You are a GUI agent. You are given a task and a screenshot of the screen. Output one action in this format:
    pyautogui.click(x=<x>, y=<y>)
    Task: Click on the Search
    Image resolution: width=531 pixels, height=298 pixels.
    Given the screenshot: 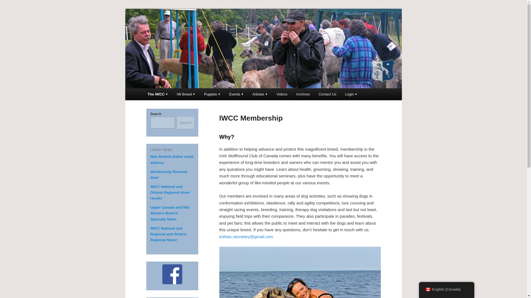 What is the action you would take?
    pyautogui.click(x=9, y=3)
    